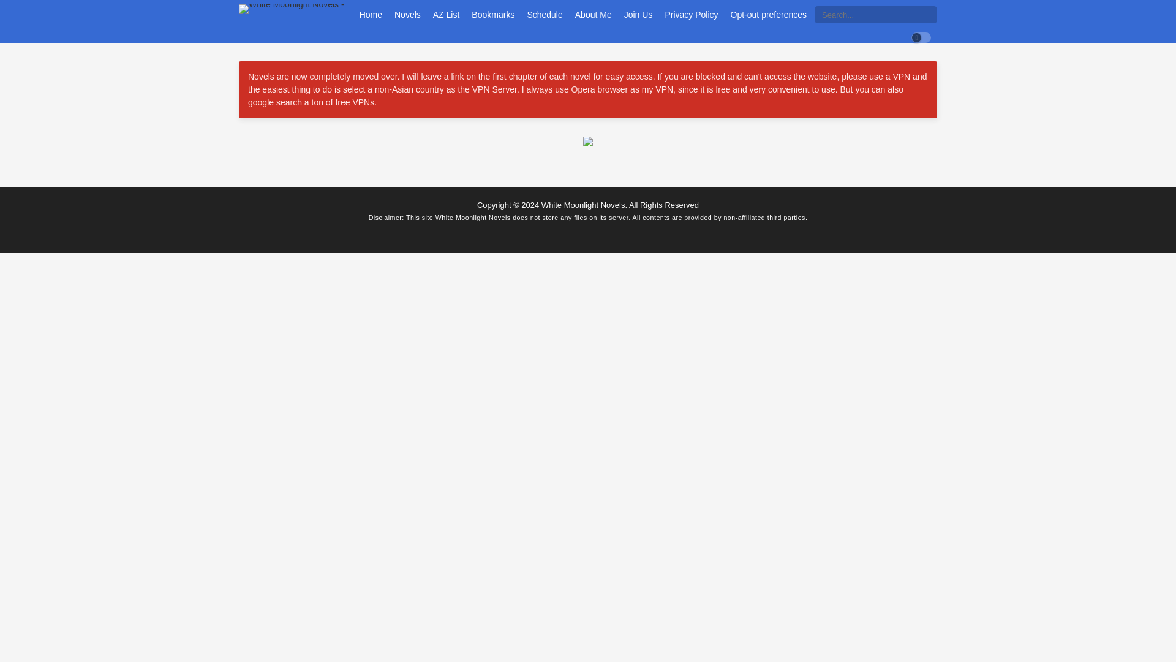  What do you see at coordinates (492, 15) in the screenshot?
I see `Bookmarks` at bounding box center [492, 15].